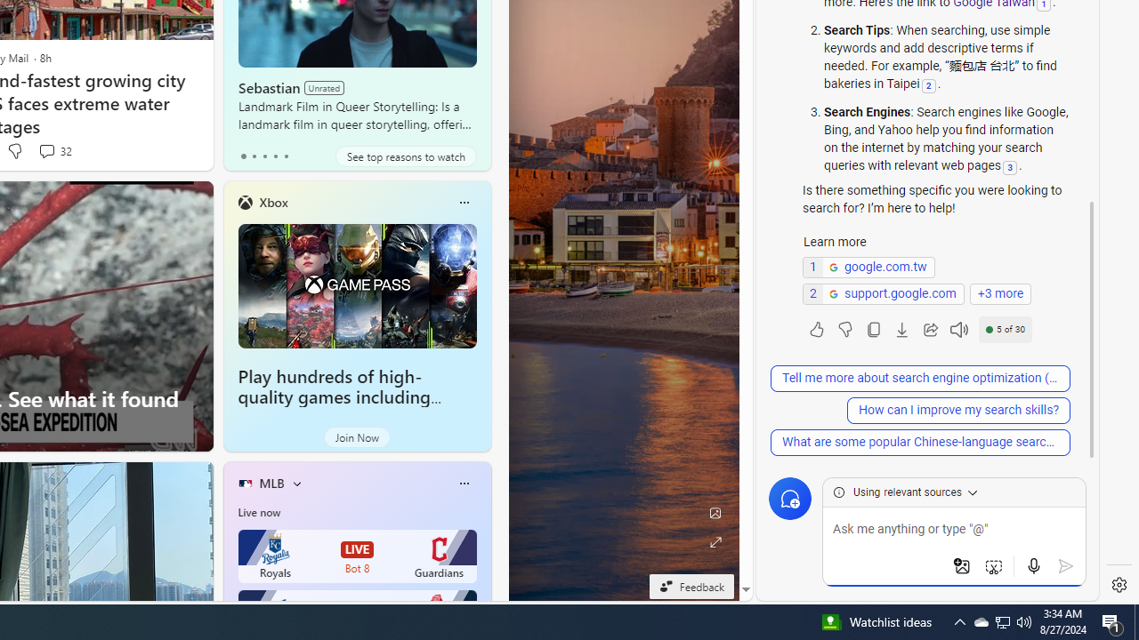 Image resolution: width=1139 pixels, height=640 pixels. Describe the element at coordinates (272, 202) in the screenshot. I see `Xbox` at that location.